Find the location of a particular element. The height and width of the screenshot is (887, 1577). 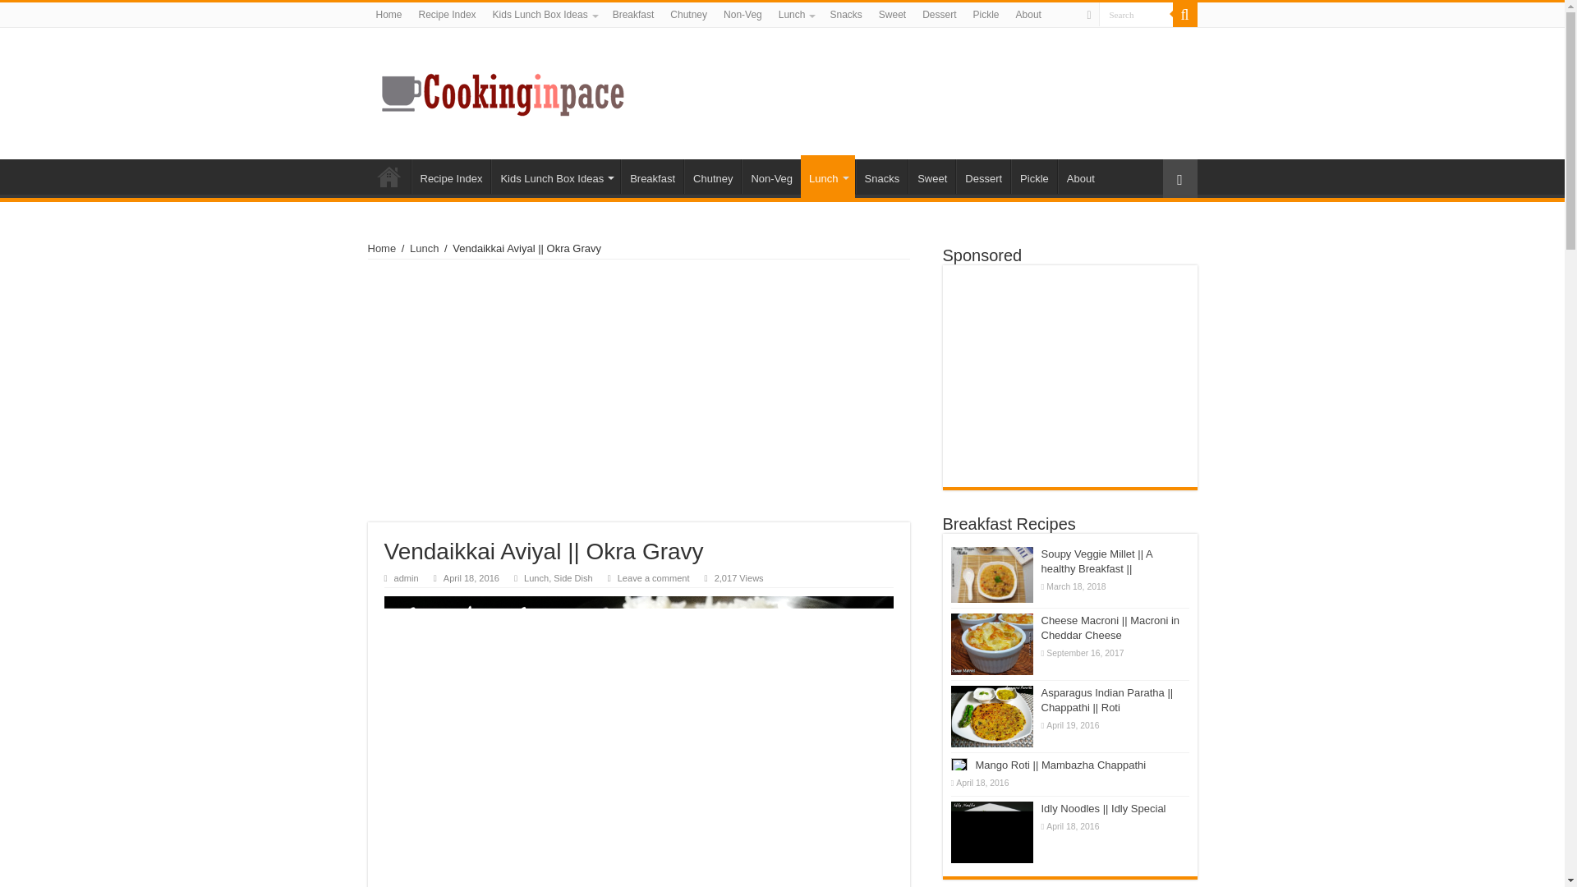

Recipe Index is located at coordinates (447, 15).